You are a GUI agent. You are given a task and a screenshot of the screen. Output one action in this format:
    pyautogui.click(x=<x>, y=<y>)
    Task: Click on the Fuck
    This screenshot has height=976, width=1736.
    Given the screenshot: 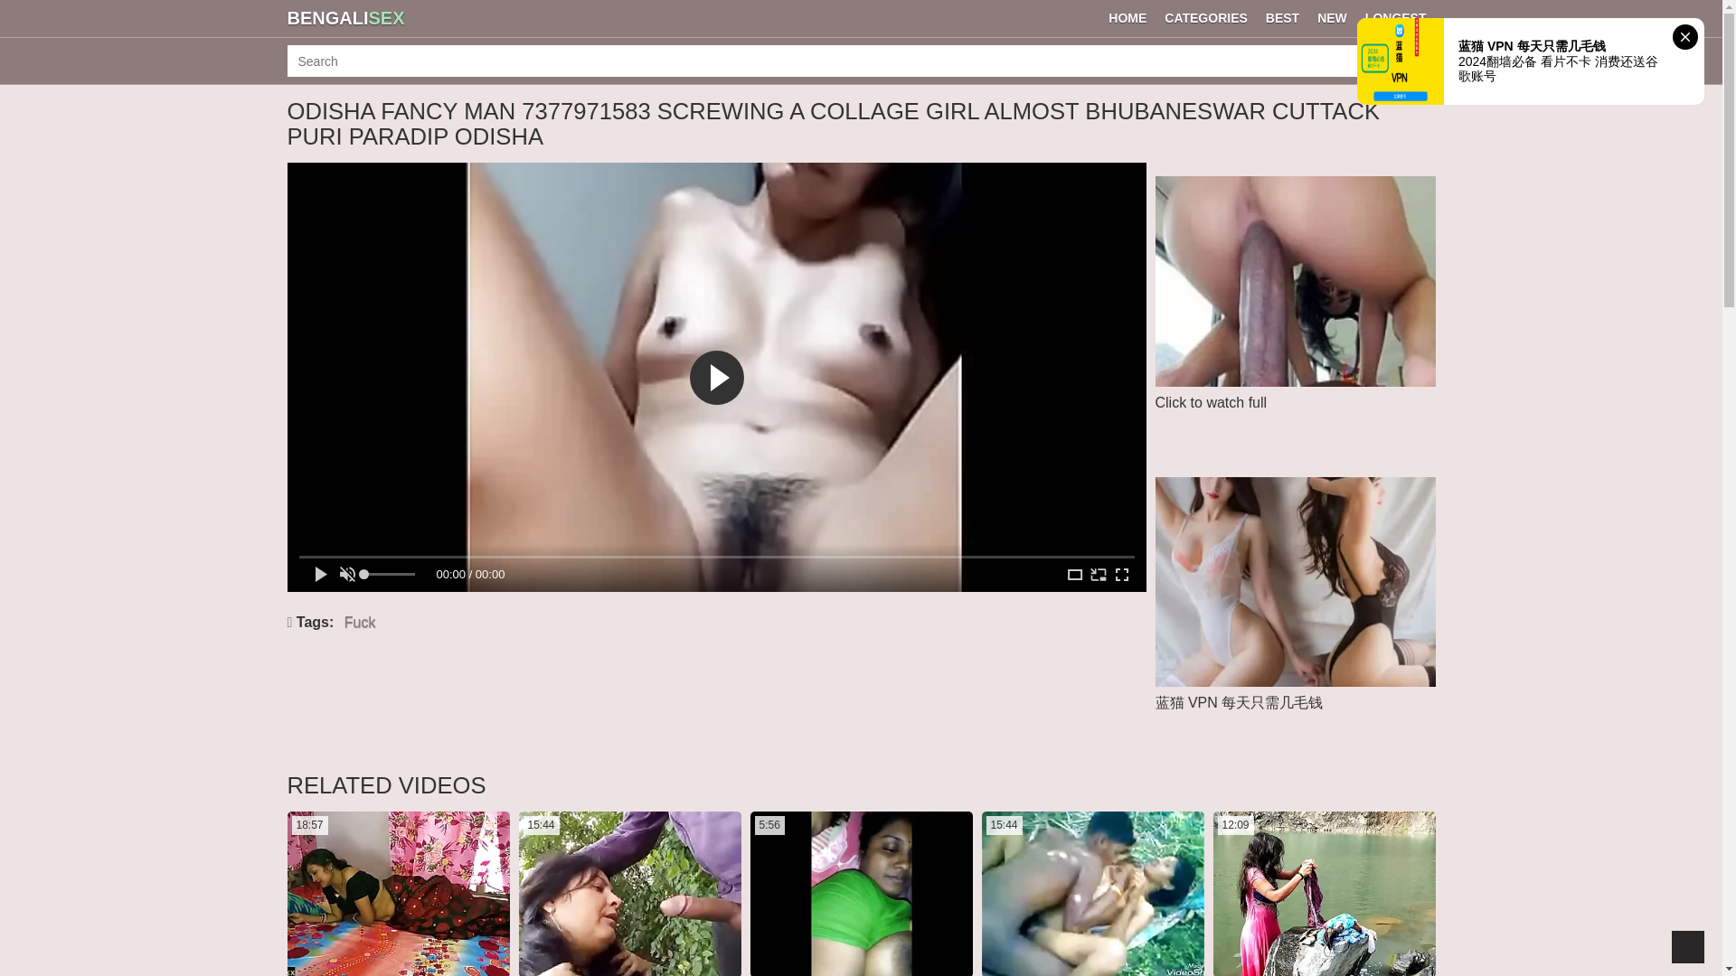 What is the action you would take?
    pyautogui.click(x=360, y=623)
    